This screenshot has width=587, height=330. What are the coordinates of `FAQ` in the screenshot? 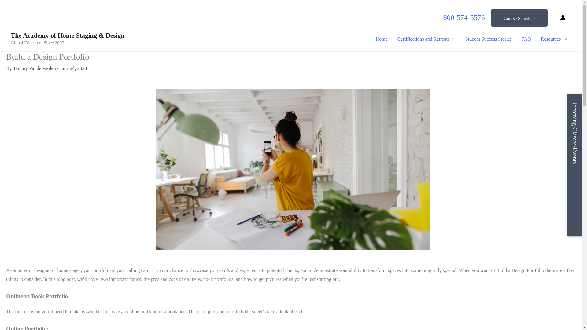 It's located at (526, 39).